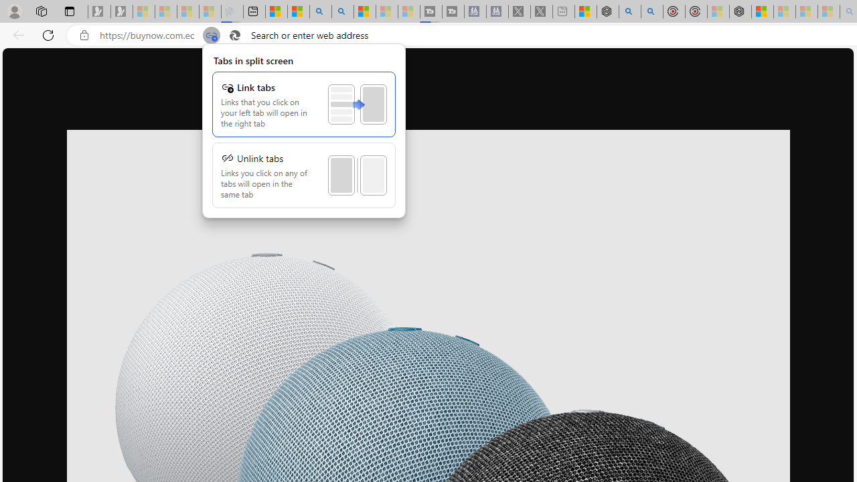 The image size is (857, 482). I want to click on Class: SplitWindowMenuLinkPanelView, so click(304, 131).